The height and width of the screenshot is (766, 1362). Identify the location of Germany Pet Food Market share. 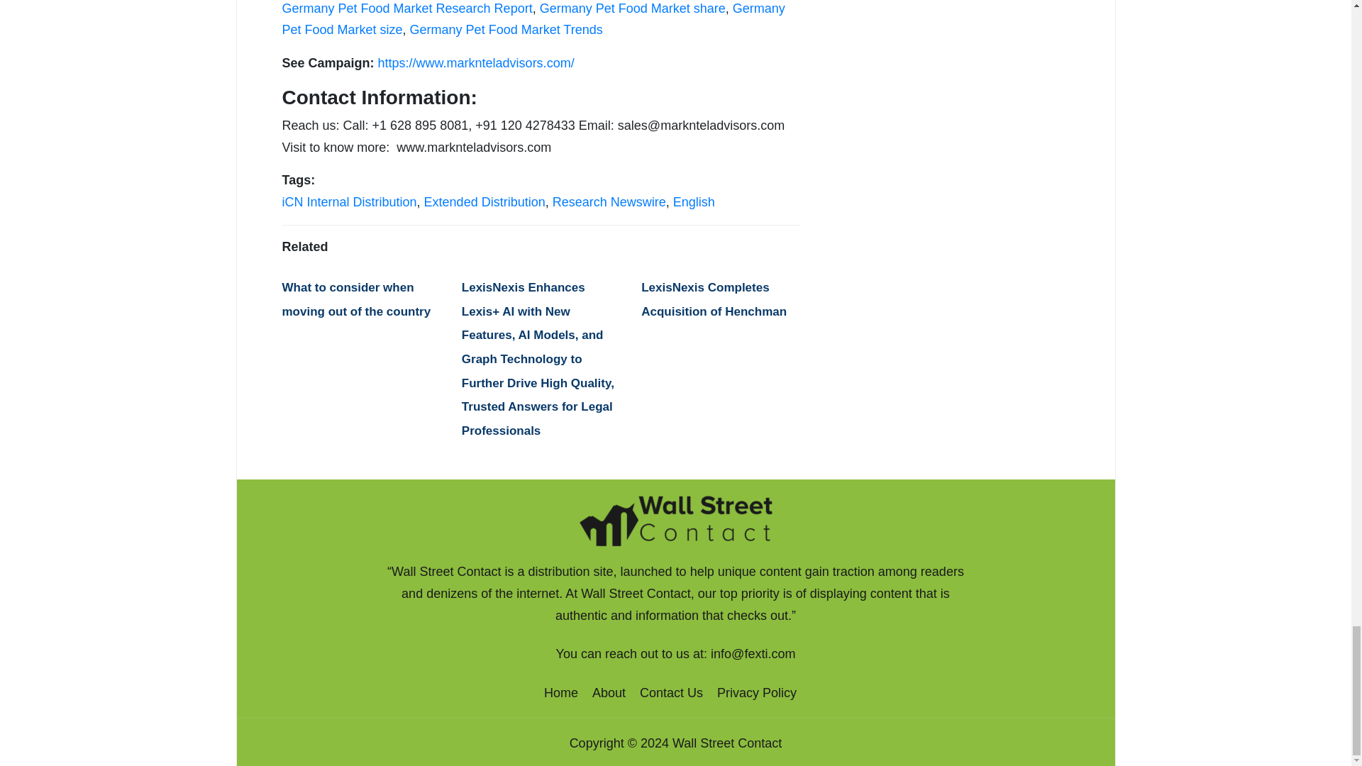
(633, 9).